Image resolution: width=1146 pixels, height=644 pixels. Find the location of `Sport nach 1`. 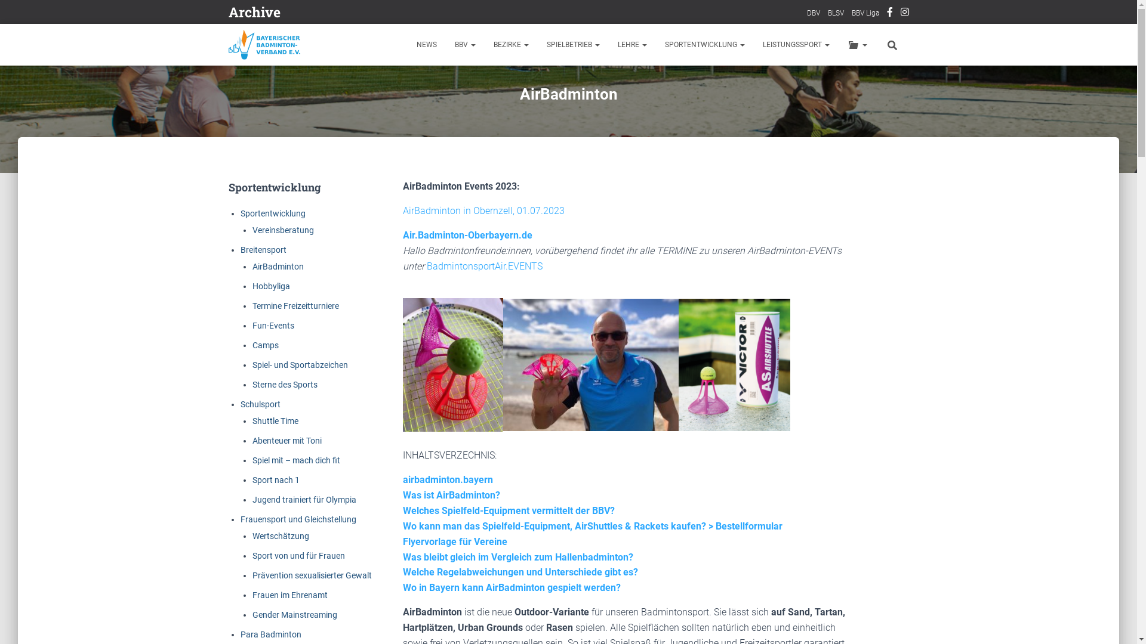

Sport nach 1 is located at coordinates (276, 480).